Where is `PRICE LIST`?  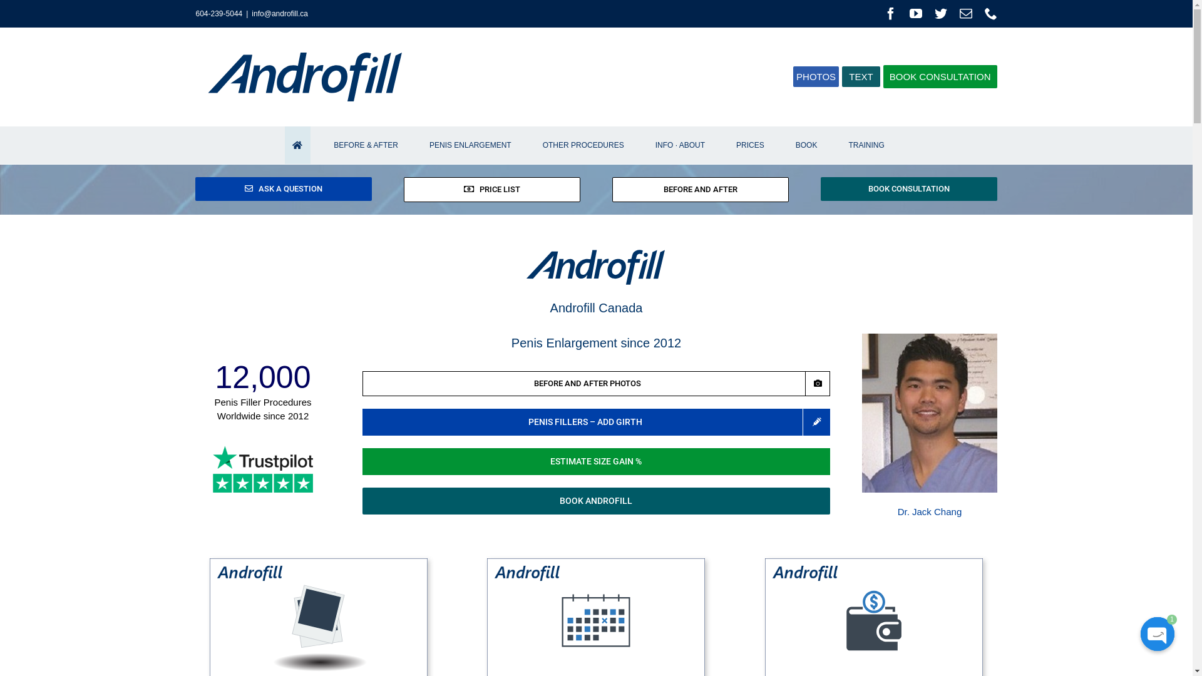
PRICE LIST is located at coordinates (492, 190).